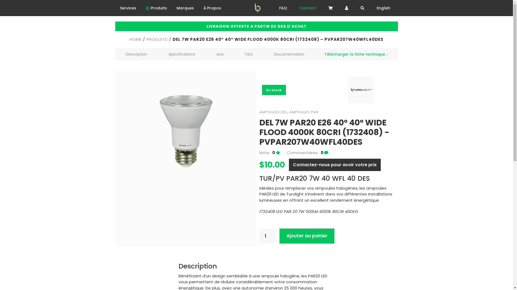  I want to click on Contactez-nous pour avoir votre prix, so click(334, 165).